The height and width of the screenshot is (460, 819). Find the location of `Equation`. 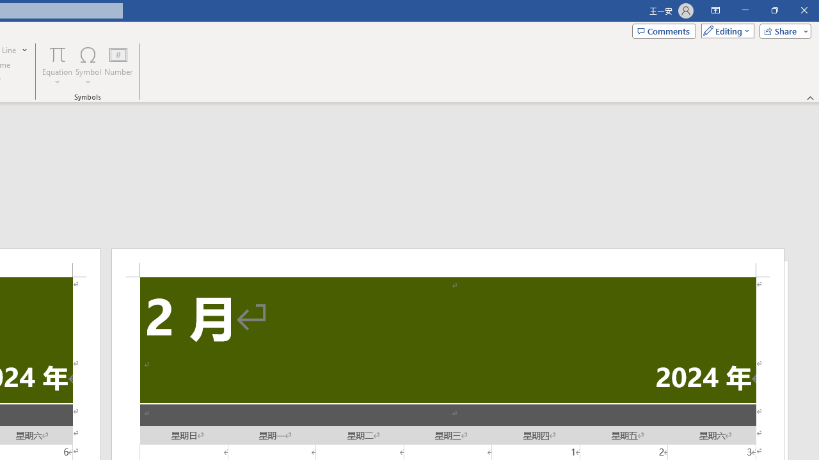

Equation is located at coordinates (58, 54).